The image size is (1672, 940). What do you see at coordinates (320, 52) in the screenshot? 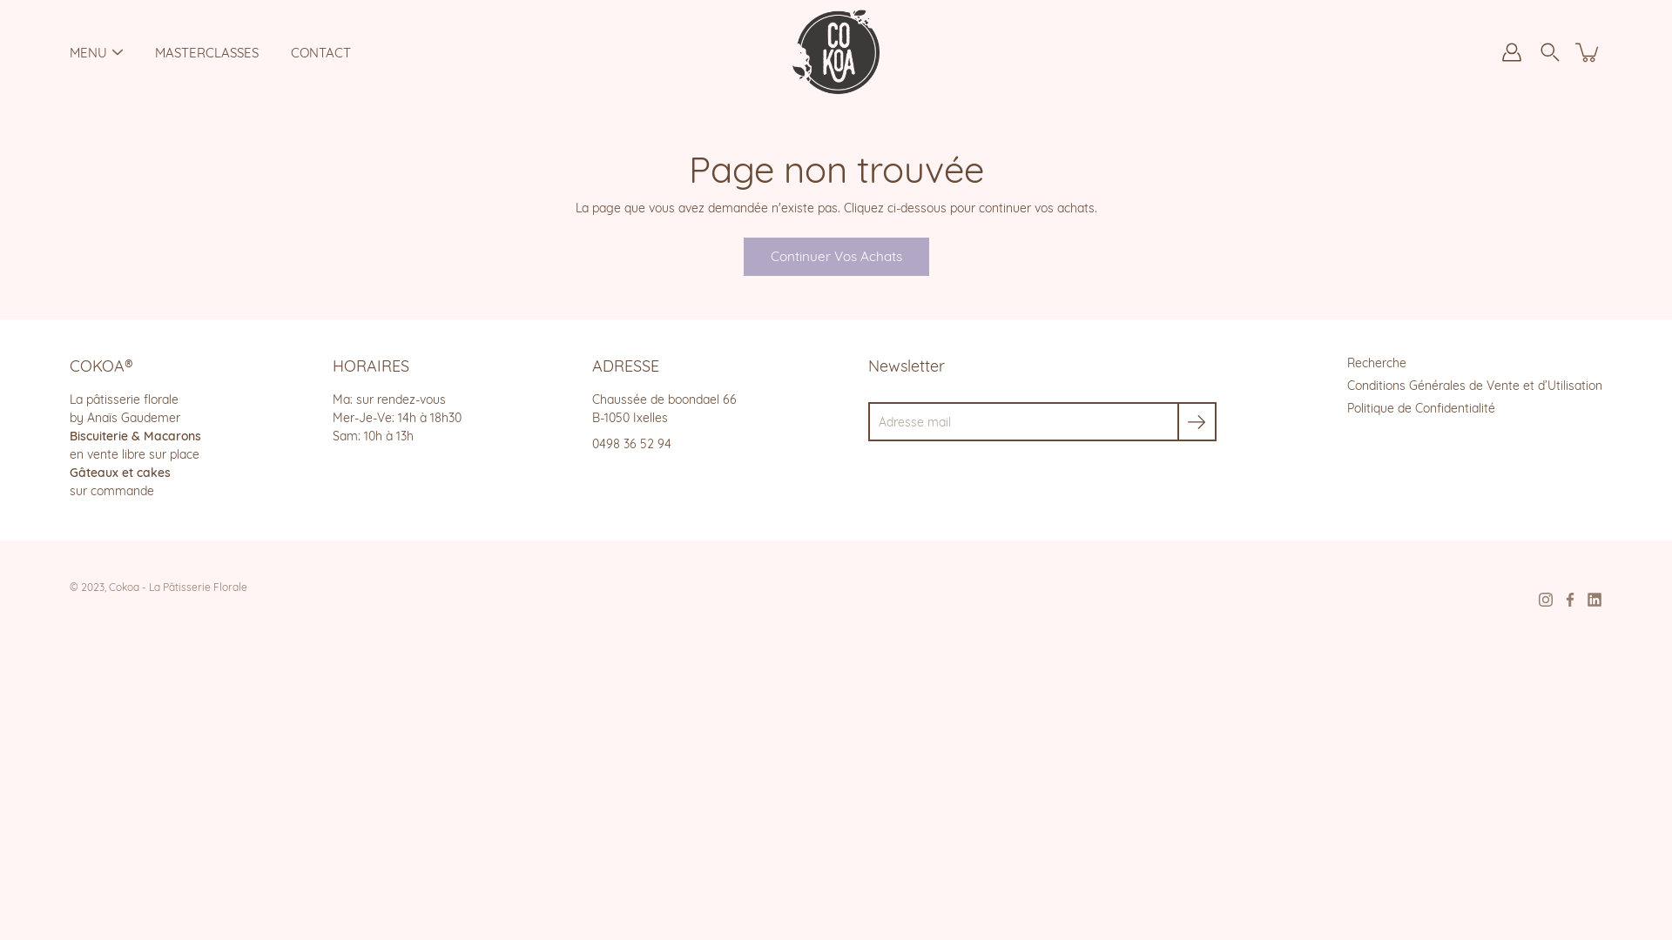
I see `CONTACT` at bounding box center [320, 52].